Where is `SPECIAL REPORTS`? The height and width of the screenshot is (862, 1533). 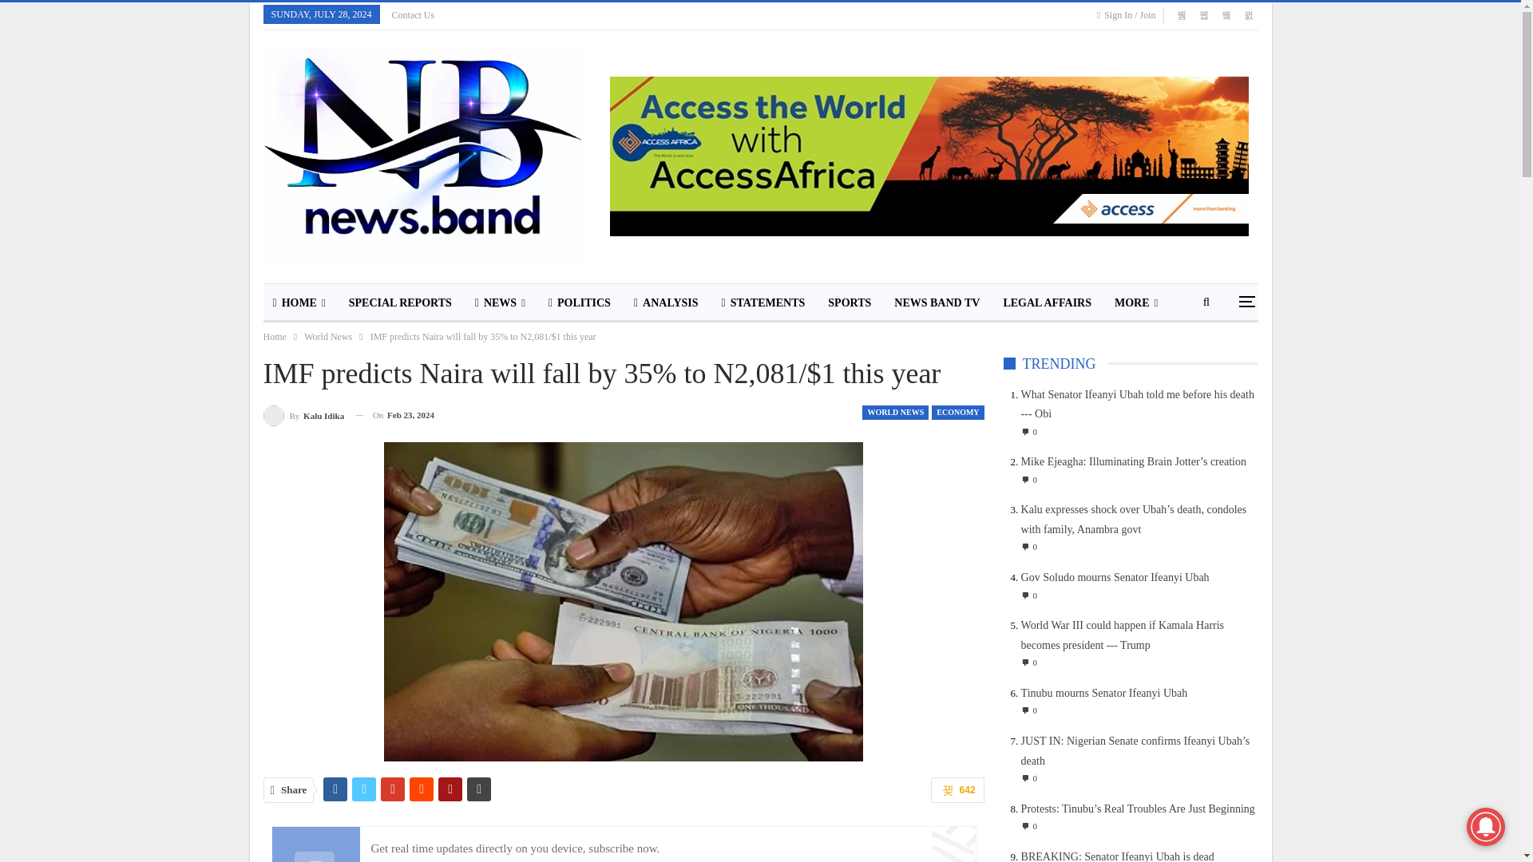
SPECIAL REPORTS is located at coordinates (399, 303).